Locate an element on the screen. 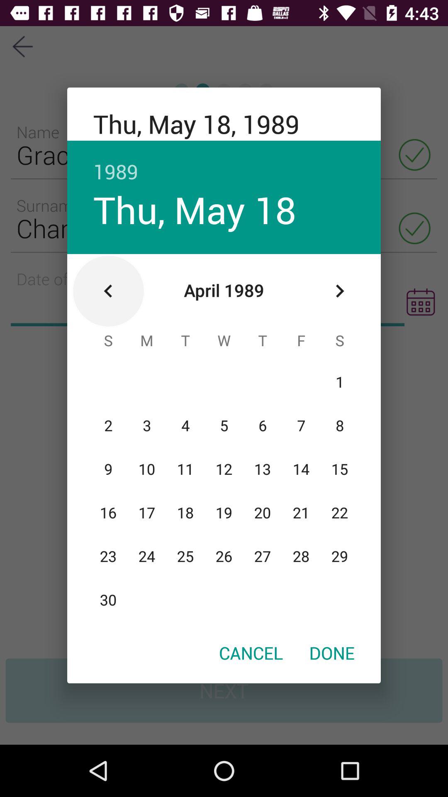 This screenshot has width=448, height=797. flip to the cancel icon is located at coordinates (251, 653).